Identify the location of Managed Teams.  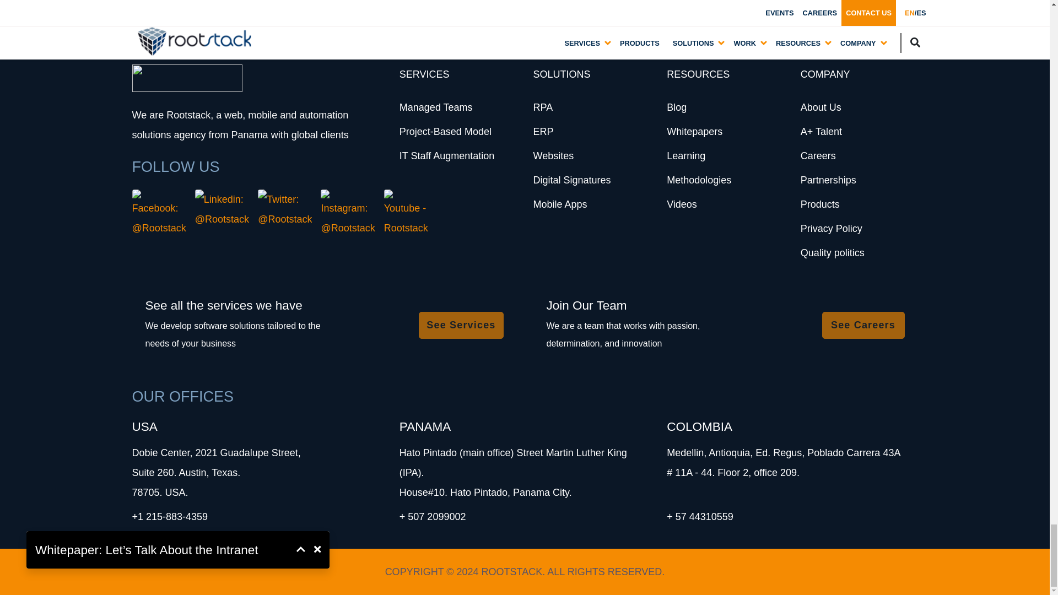
(436, 107).